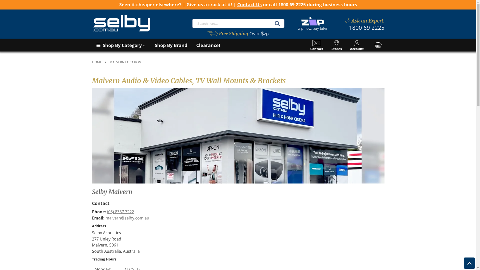 The height and width of the screenshot is (270, 480). What do you see at coordinates (336, 45) in the screenshot?
I see `Stores` at bounding box center [336, 45].